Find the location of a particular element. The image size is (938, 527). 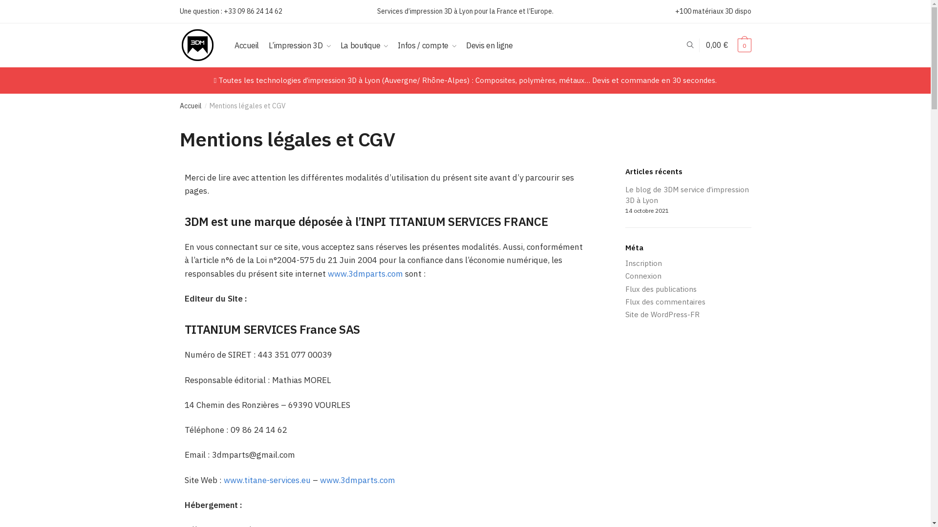

Inscription is located at coordinates (644, 263).